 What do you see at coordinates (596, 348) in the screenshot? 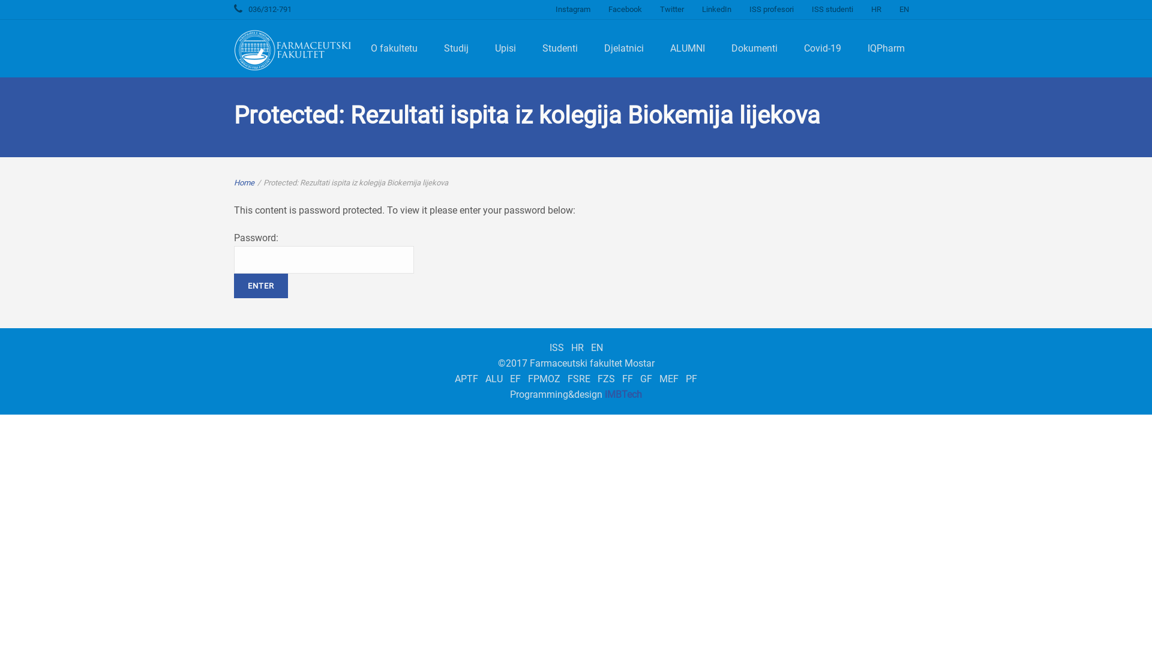
I see `EN` at bounding box center [596, 348].